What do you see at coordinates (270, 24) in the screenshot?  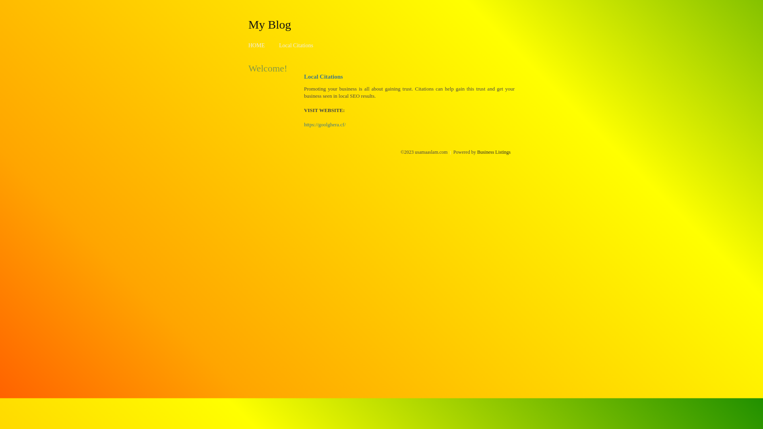 I see `My Blog` at bounding box center [270, 24].